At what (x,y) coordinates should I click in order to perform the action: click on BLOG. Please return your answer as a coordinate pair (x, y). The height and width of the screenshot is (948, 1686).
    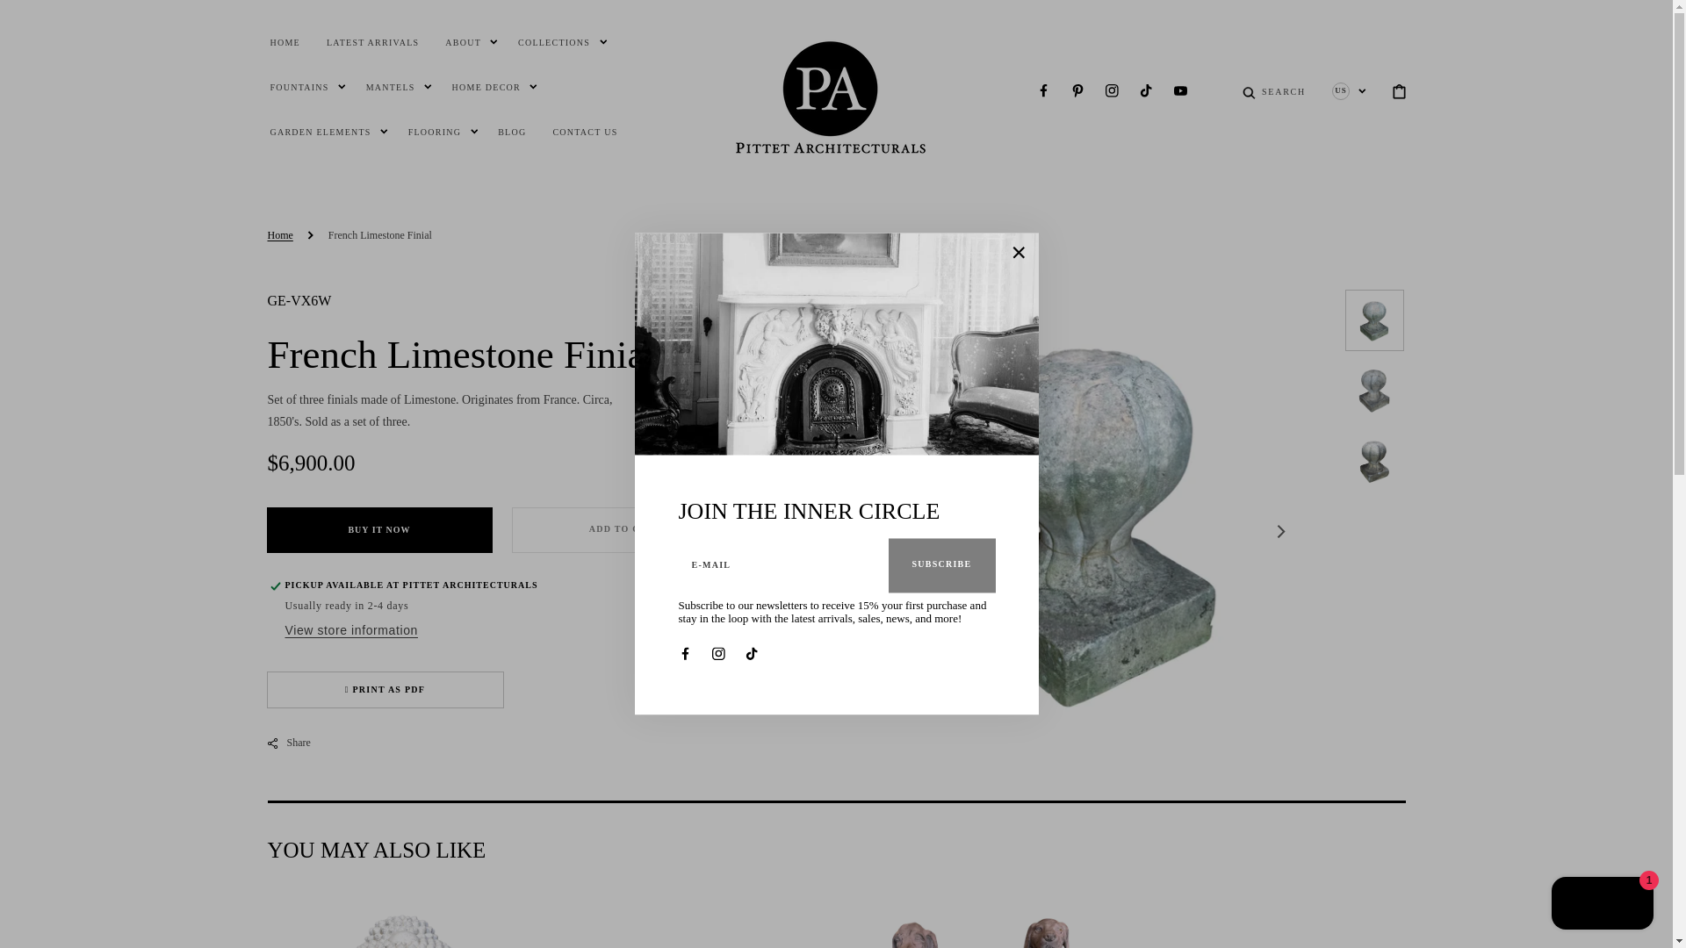
    Looking at the image, I should click on (511, 132).